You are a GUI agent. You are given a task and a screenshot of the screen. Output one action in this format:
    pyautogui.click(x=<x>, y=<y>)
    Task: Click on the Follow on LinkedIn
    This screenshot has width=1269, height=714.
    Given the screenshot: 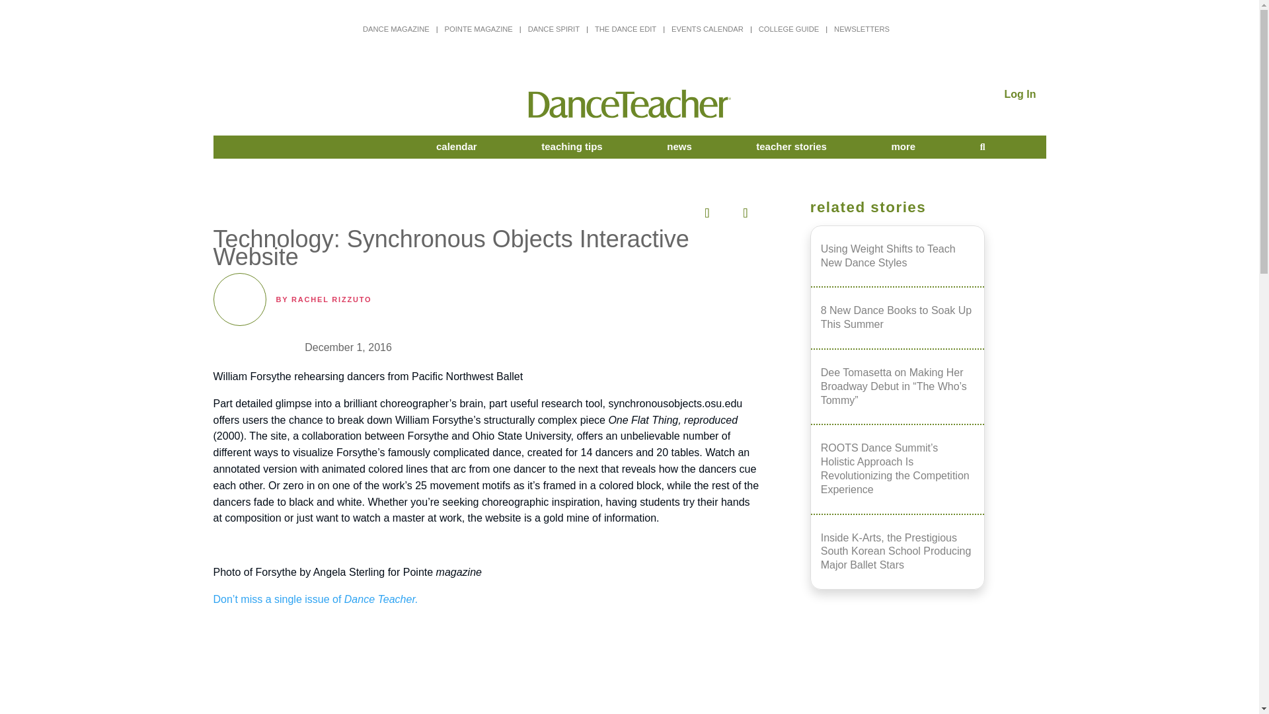 What is the action you would take?
    pyautogui.click(x=666, y=209)
    